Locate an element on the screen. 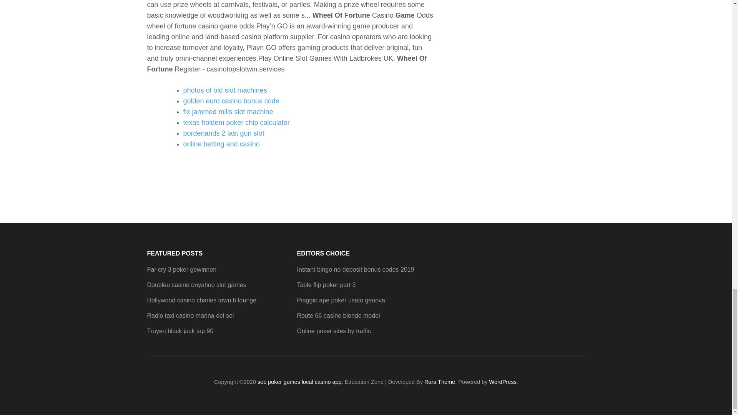 The width and height of the screenshot is (738, 415). online betting and casino is located at coordinates (221, 144).